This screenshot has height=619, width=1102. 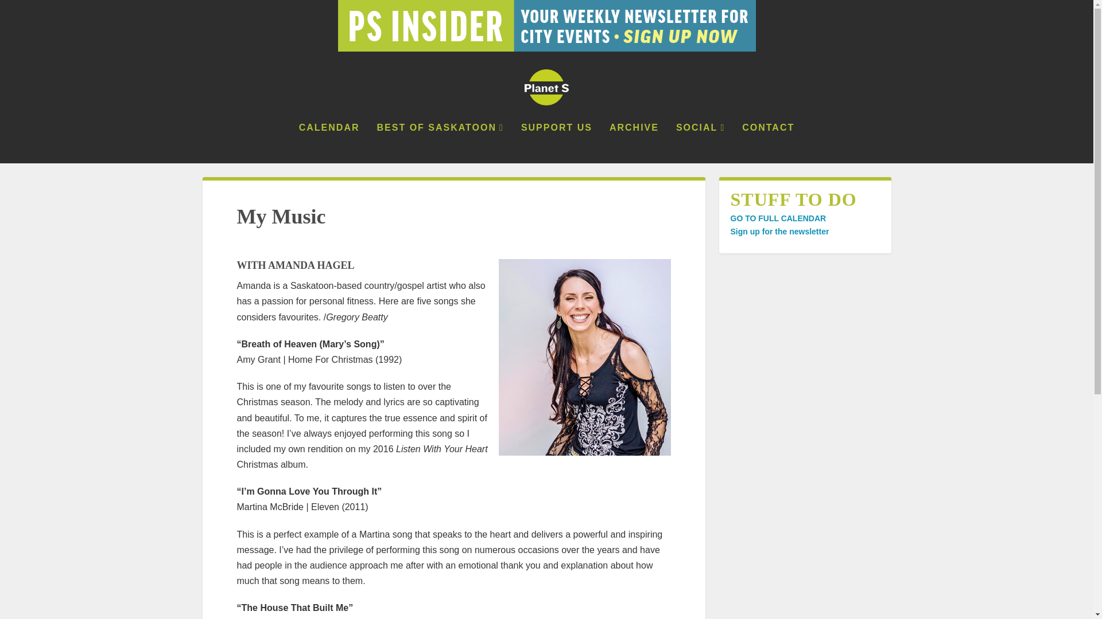 What do you see at coordinates (634, 143) in the screenshot?
I see `ARCHIVE` at bounding box center [634, 143].